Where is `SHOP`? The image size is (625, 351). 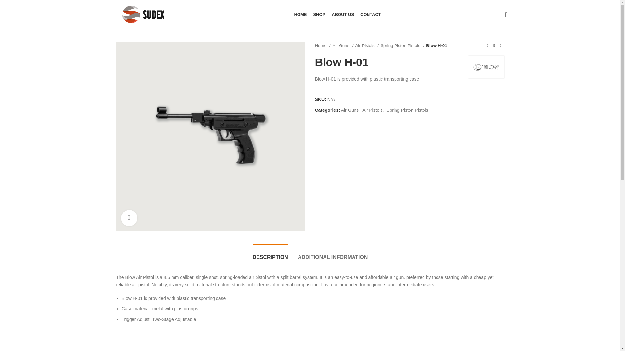
SHOP is located at coordinates (319, 14).